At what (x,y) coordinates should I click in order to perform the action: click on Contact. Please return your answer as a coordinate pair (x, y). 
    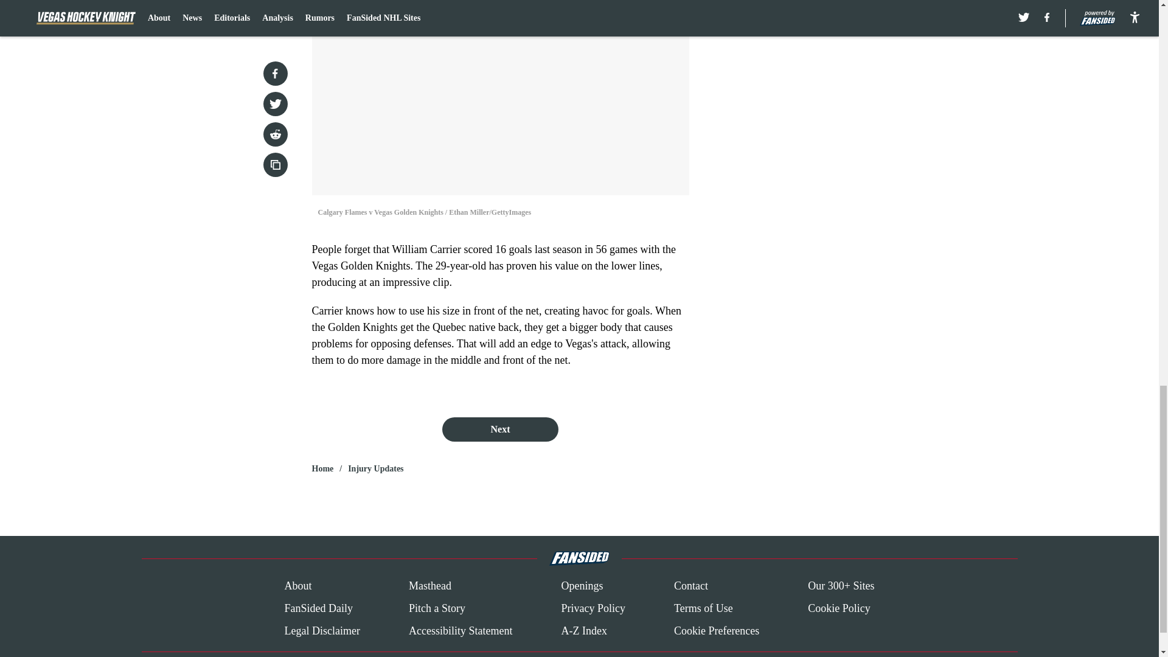
    Looking at the image, I should click on (690, 586).